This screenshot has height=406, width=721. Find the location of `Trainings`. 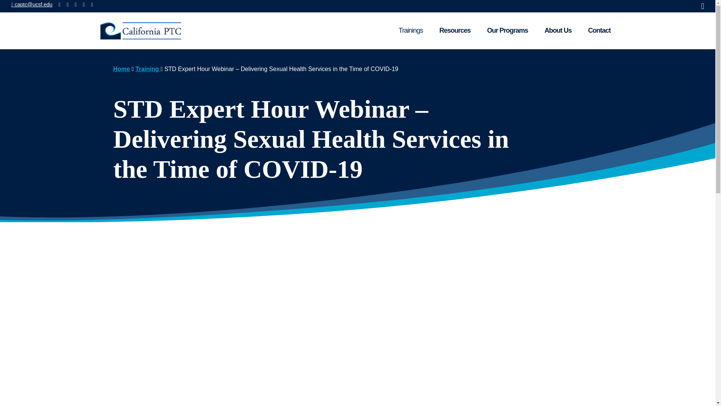

Trainings is located at coordinates (406, 31).